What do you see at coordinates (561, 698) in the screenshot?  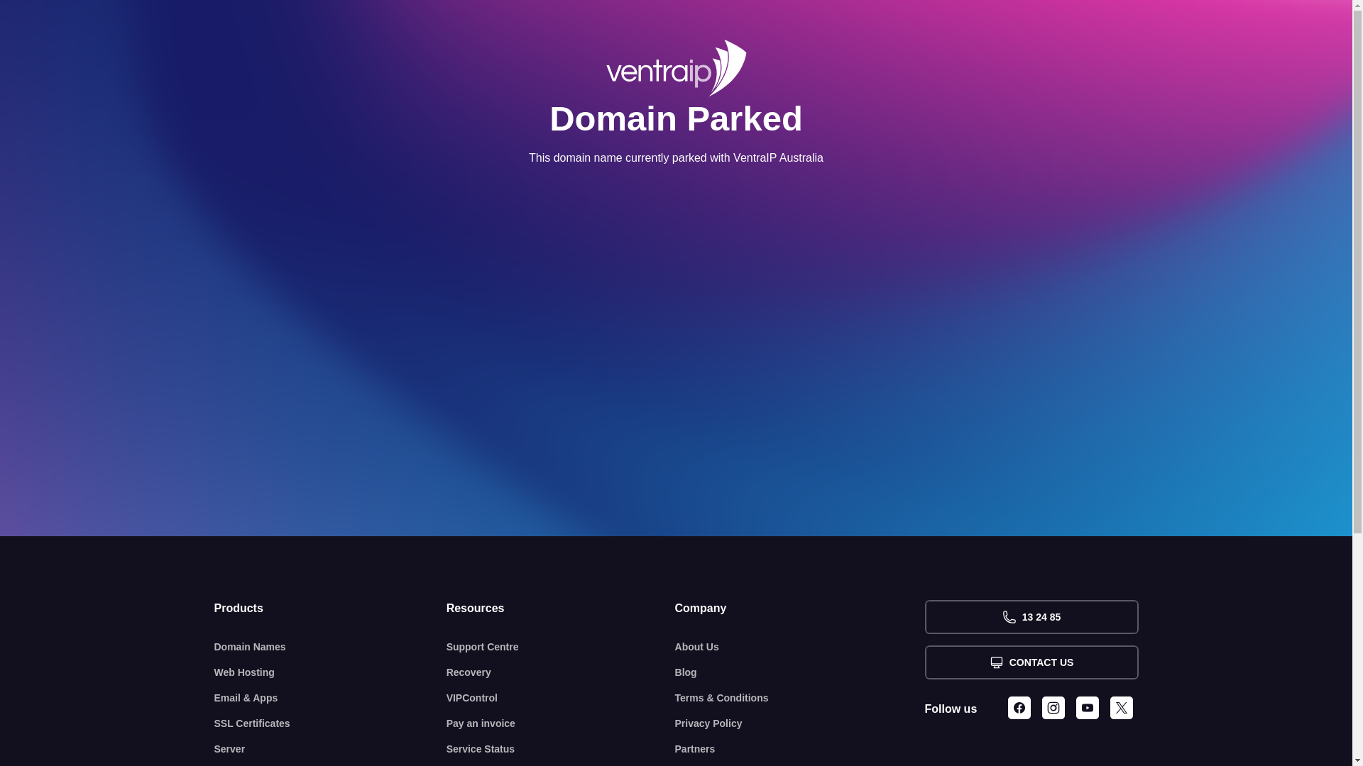 I see `VIPControl` at bounding box center [561, 698].